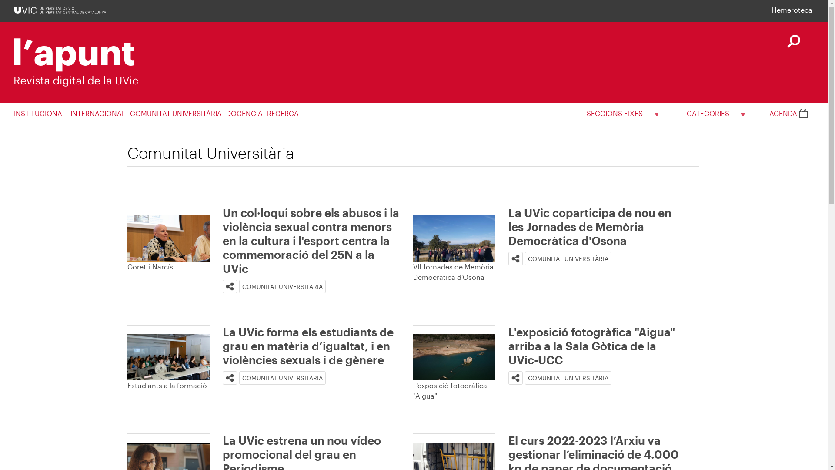 This screenshot has width=835, height=470. Describe the element at coordinates (413, 293) in the screenshot. I see `Previous` at that location.